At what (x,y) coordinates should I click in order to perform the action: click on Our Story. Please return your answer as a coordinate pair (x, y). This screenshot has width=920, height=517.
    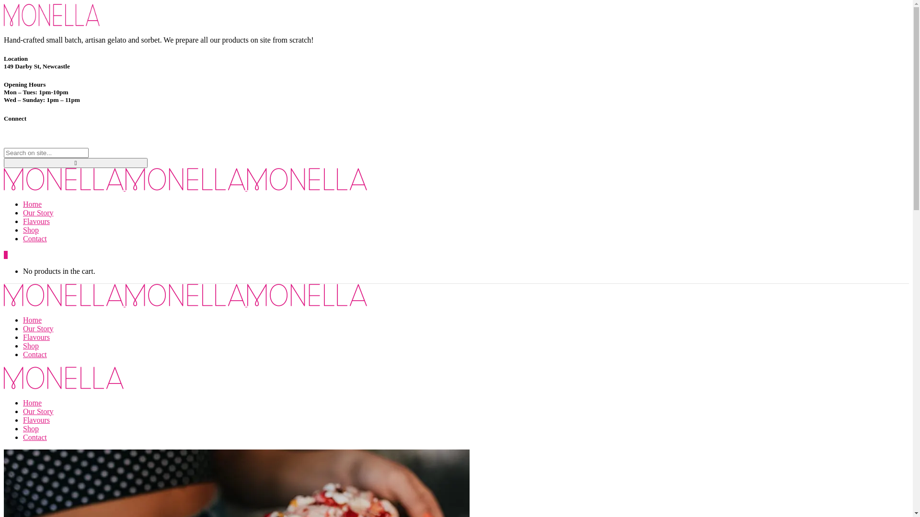
    Looking at the image, I should click on (38, 328).